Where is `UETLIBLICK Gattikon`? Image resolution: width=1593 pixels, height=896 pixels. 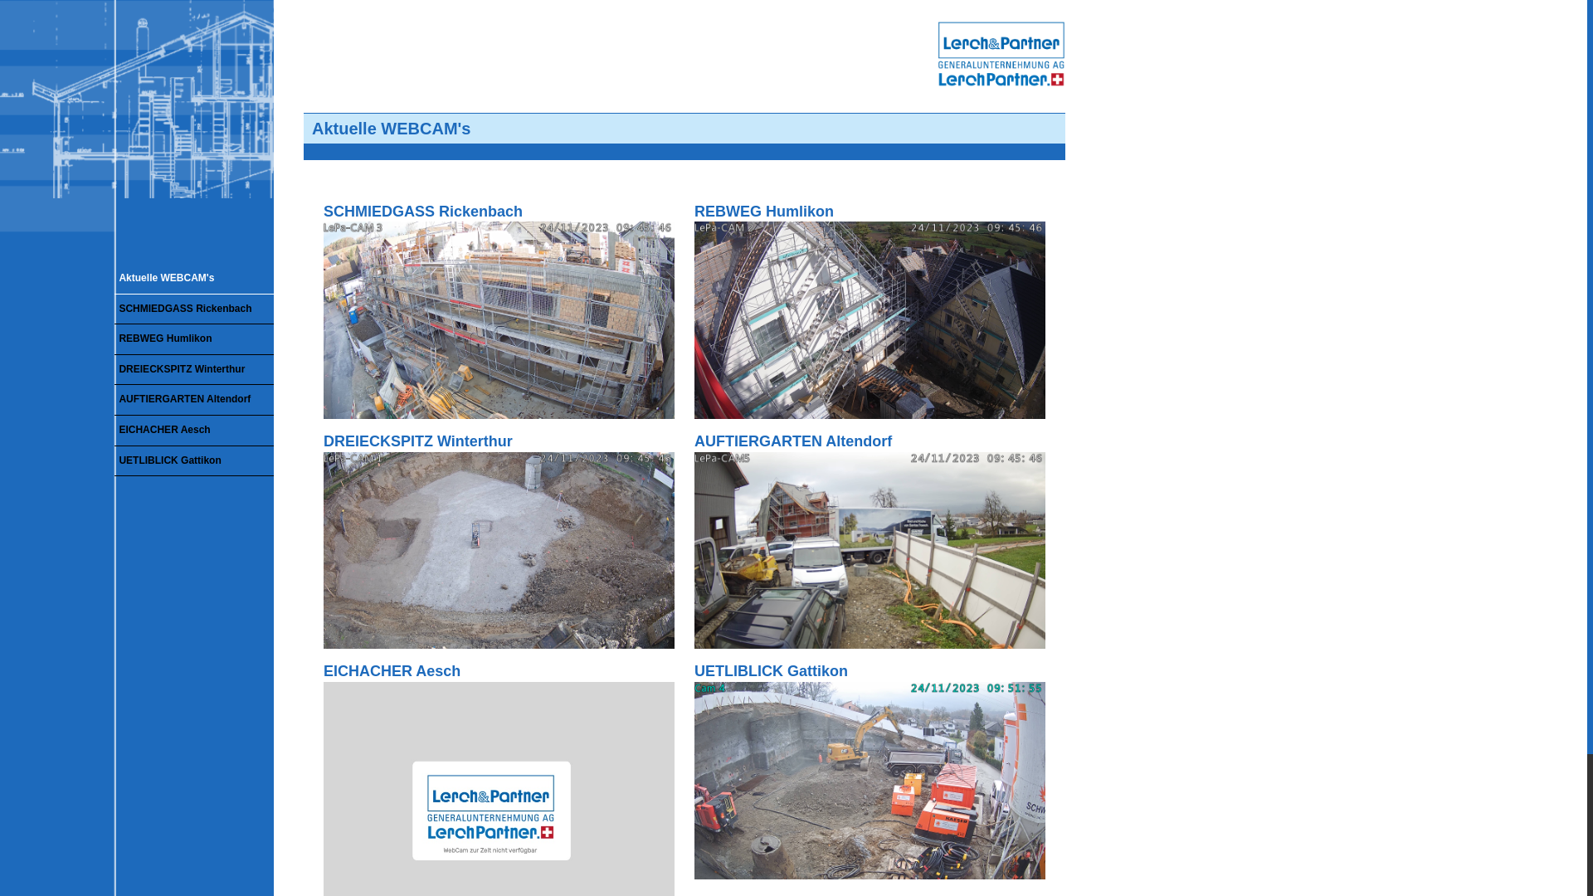
UETLIBLICK Gattikon is located at coordinates (870, 781).